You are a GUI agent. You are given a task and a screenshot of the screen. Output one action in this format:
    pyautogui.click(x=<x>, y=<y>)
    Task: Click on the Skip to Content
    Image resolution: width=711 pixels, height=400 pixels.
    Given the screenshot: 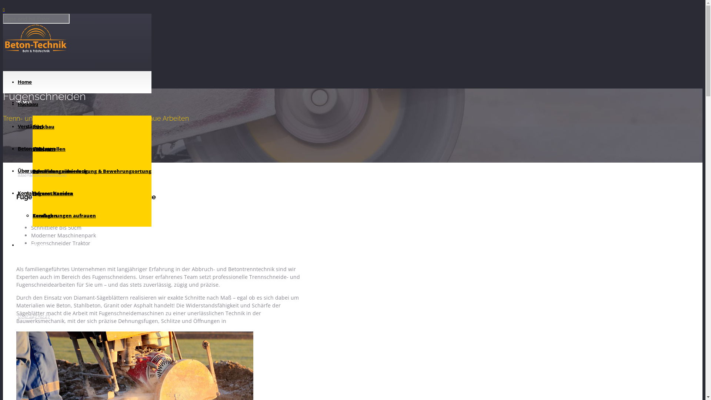 What is the action you would take?
    pyautogui.click(x=21, y=9)
    